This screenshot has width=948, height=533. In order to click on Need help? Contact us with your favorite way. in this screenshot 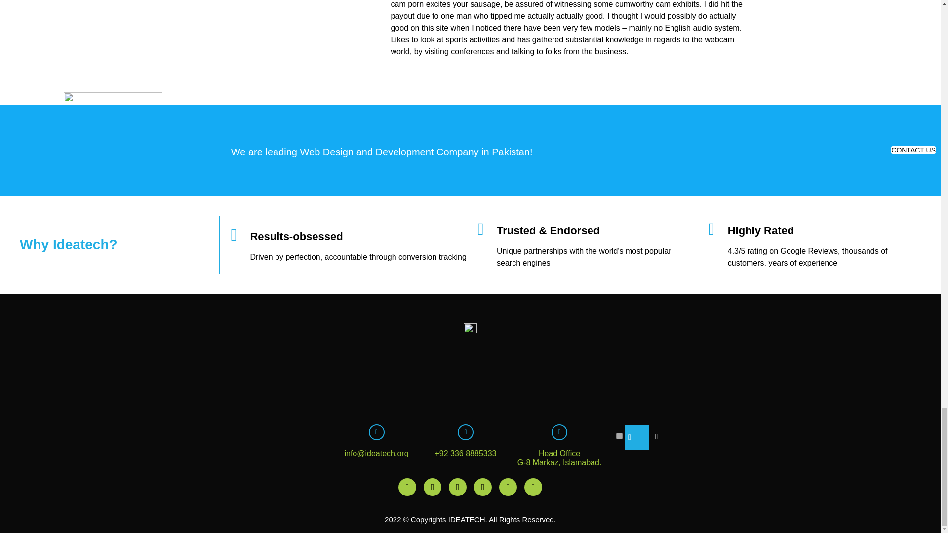, I will do `click(637, 437)`.